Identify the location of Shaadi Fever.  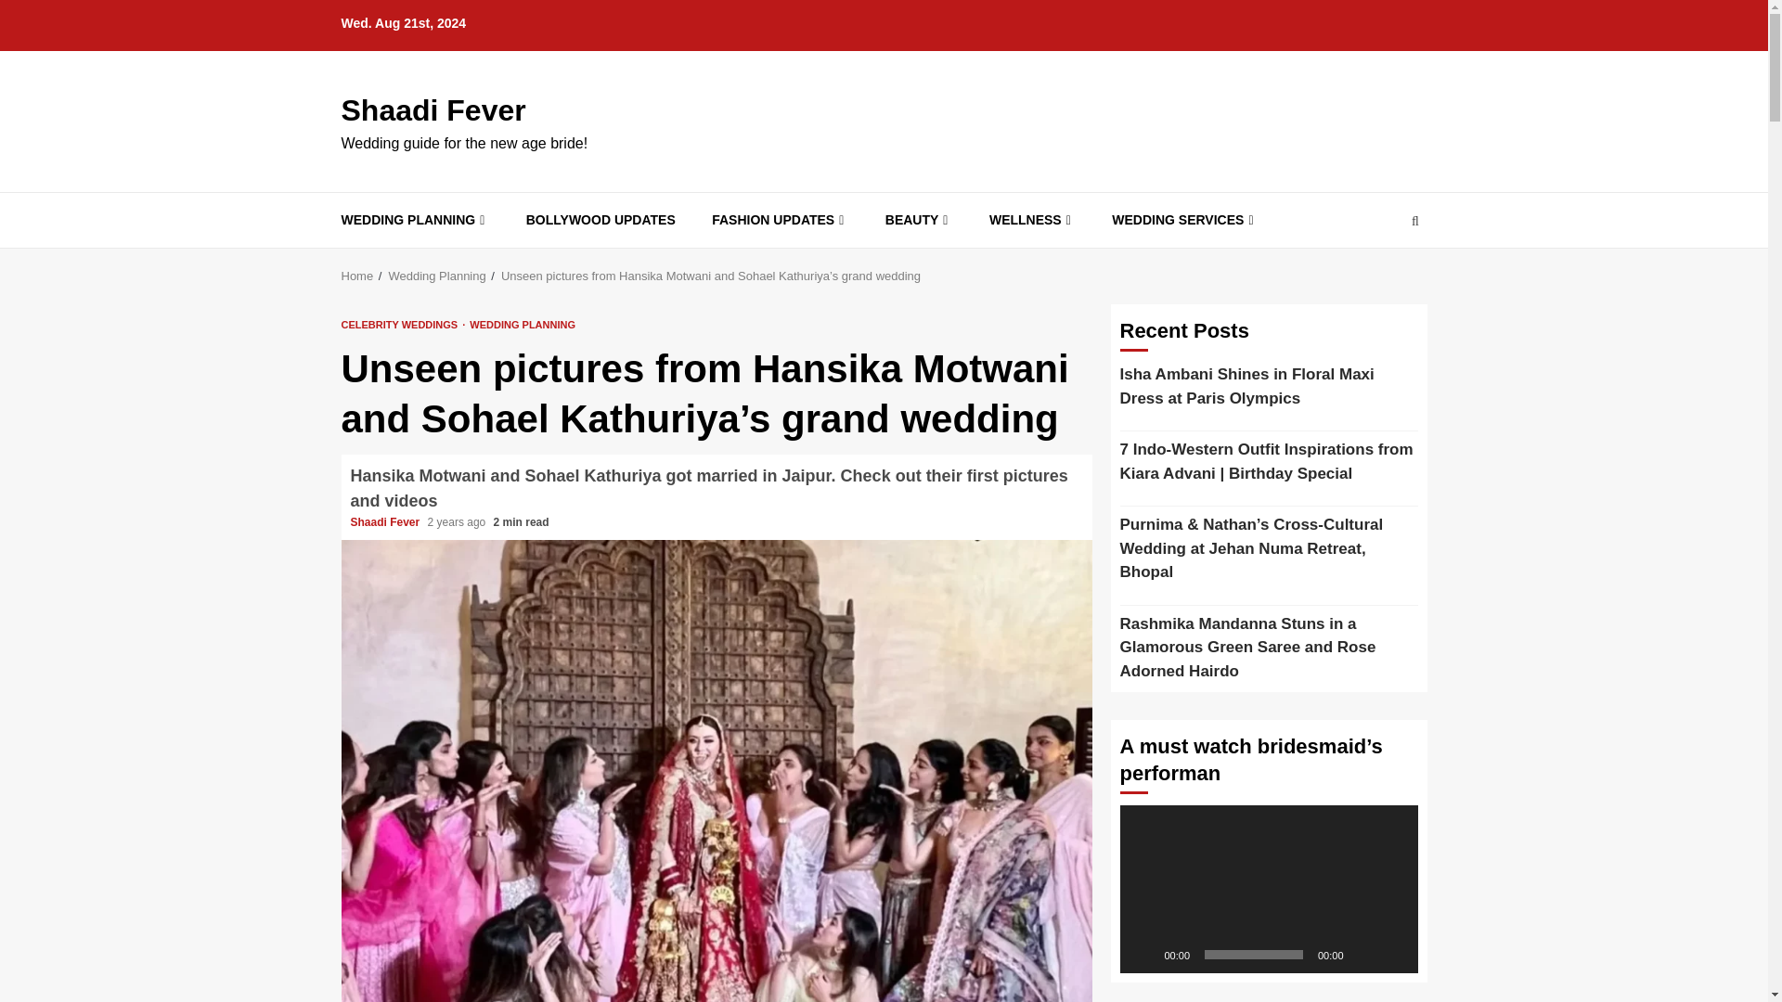
(387, 522).